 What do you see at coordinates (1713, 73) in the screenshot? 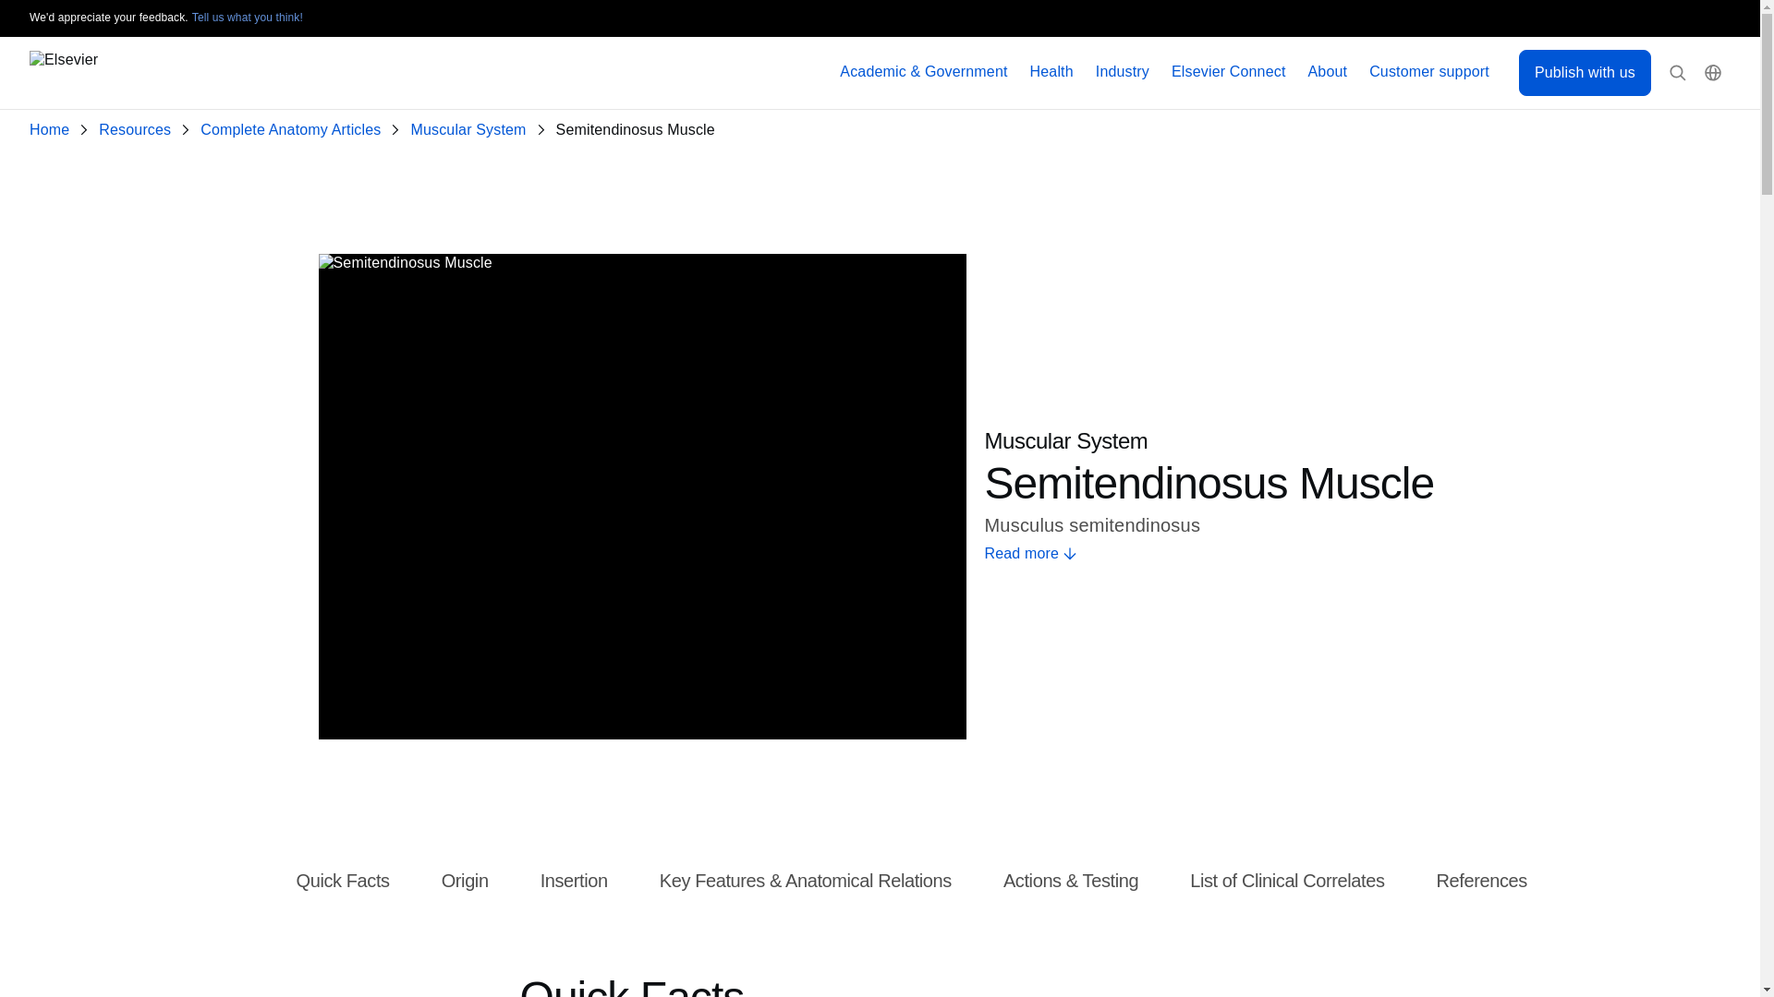
I see `Location Selector` at bounding box center [1713, 73].